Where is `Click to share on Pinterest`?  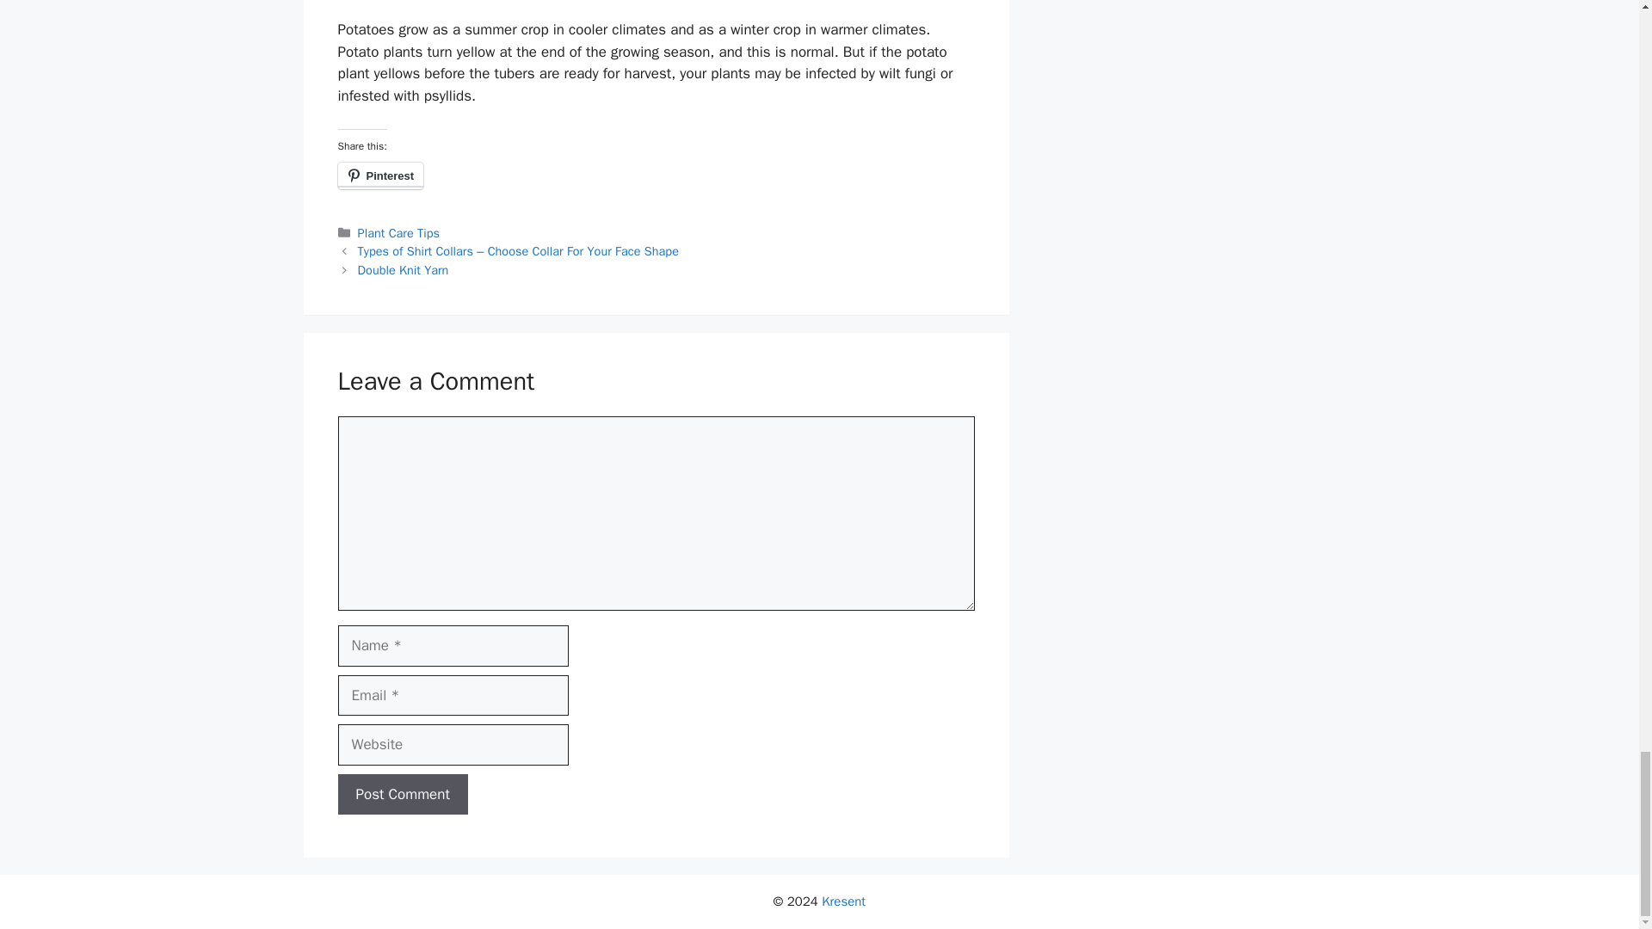 Click to share on Pinterest is located at coordinates (379, 175).